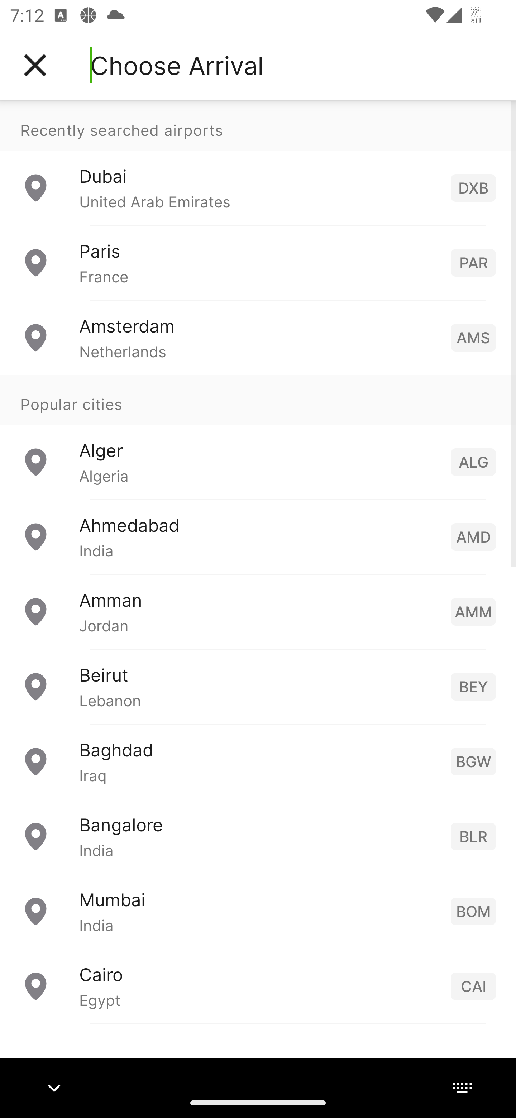 The image size is (516, 1118). Describe the element at coordinates (258, 985) in the screenshot. I see `Cairo Egypt CAI` at that location.